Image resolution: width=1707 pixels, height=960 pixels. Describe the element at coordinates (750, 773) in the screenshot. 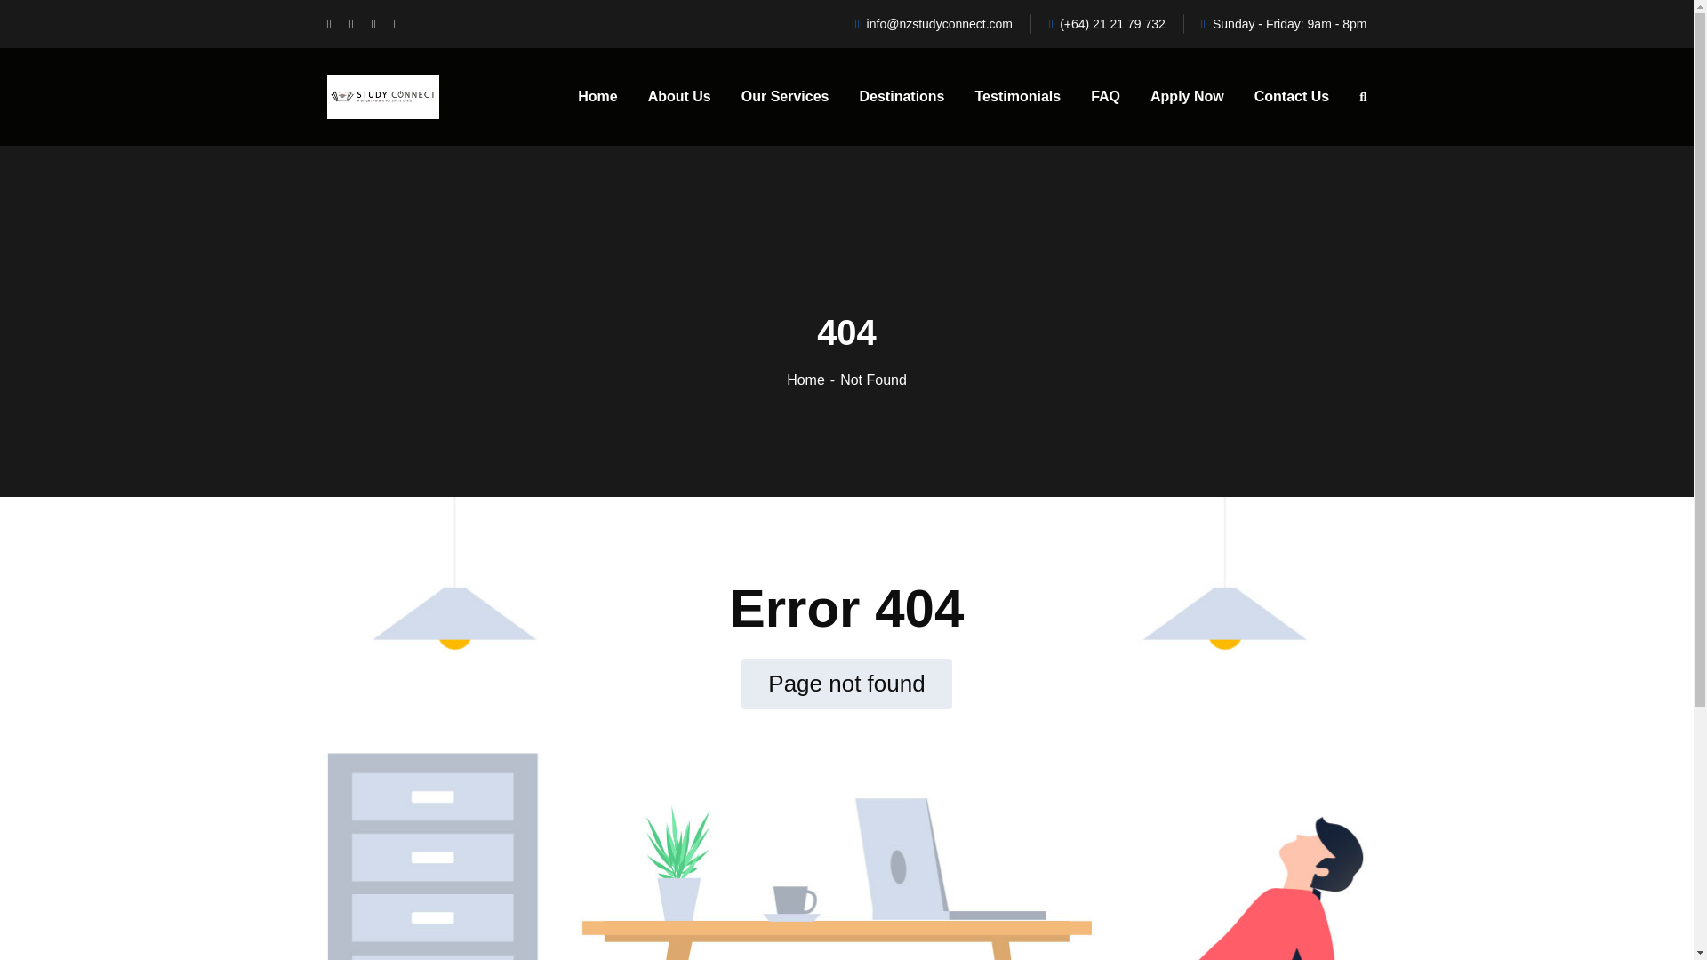

I see `Destinations` at that location.